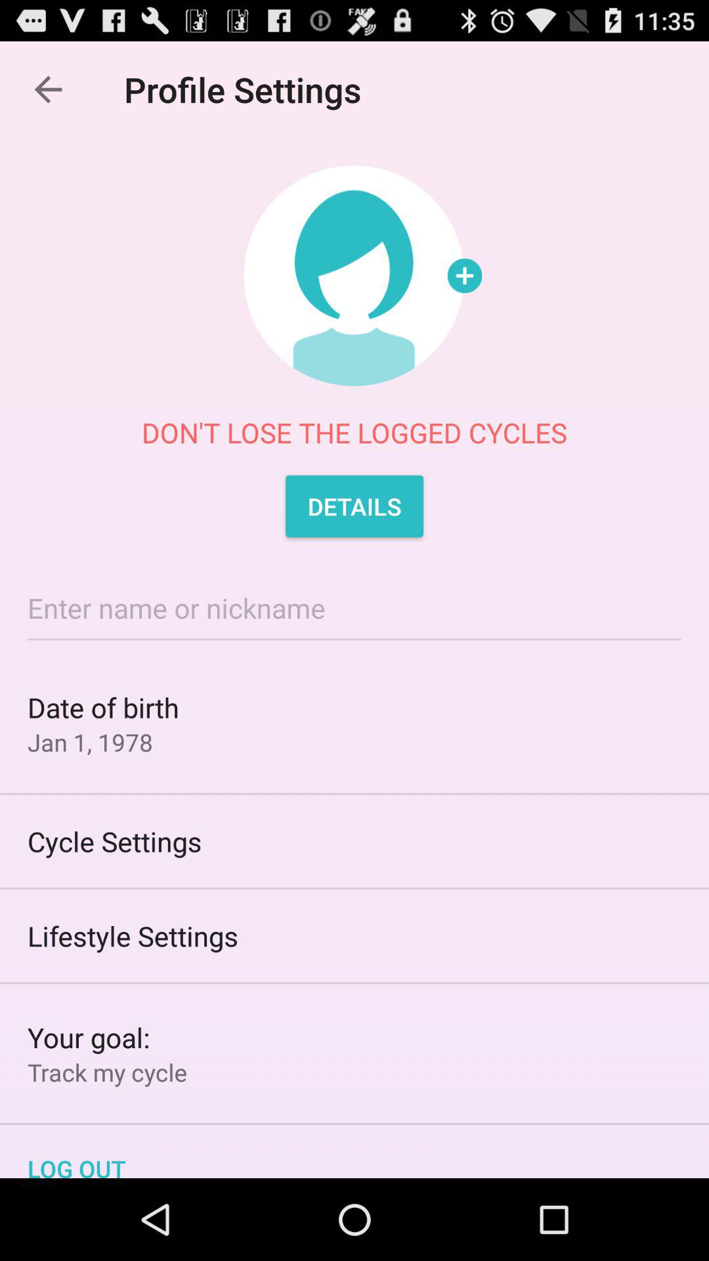 The width and height of the screenshot is (709, 1261). I want to click on click item below details icon, so click(354, 608).